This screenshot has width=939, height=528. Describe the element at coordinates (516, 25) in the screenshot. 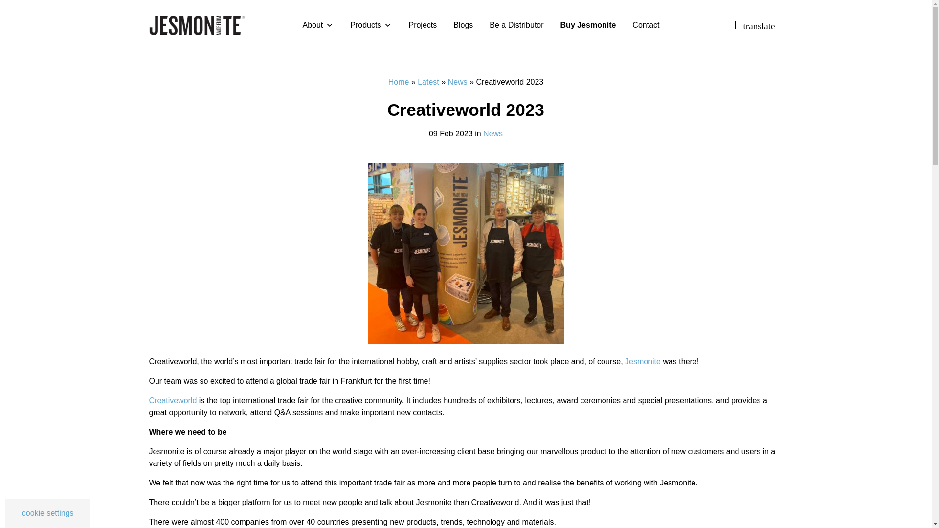

I see `Be a Distributor` at that location.